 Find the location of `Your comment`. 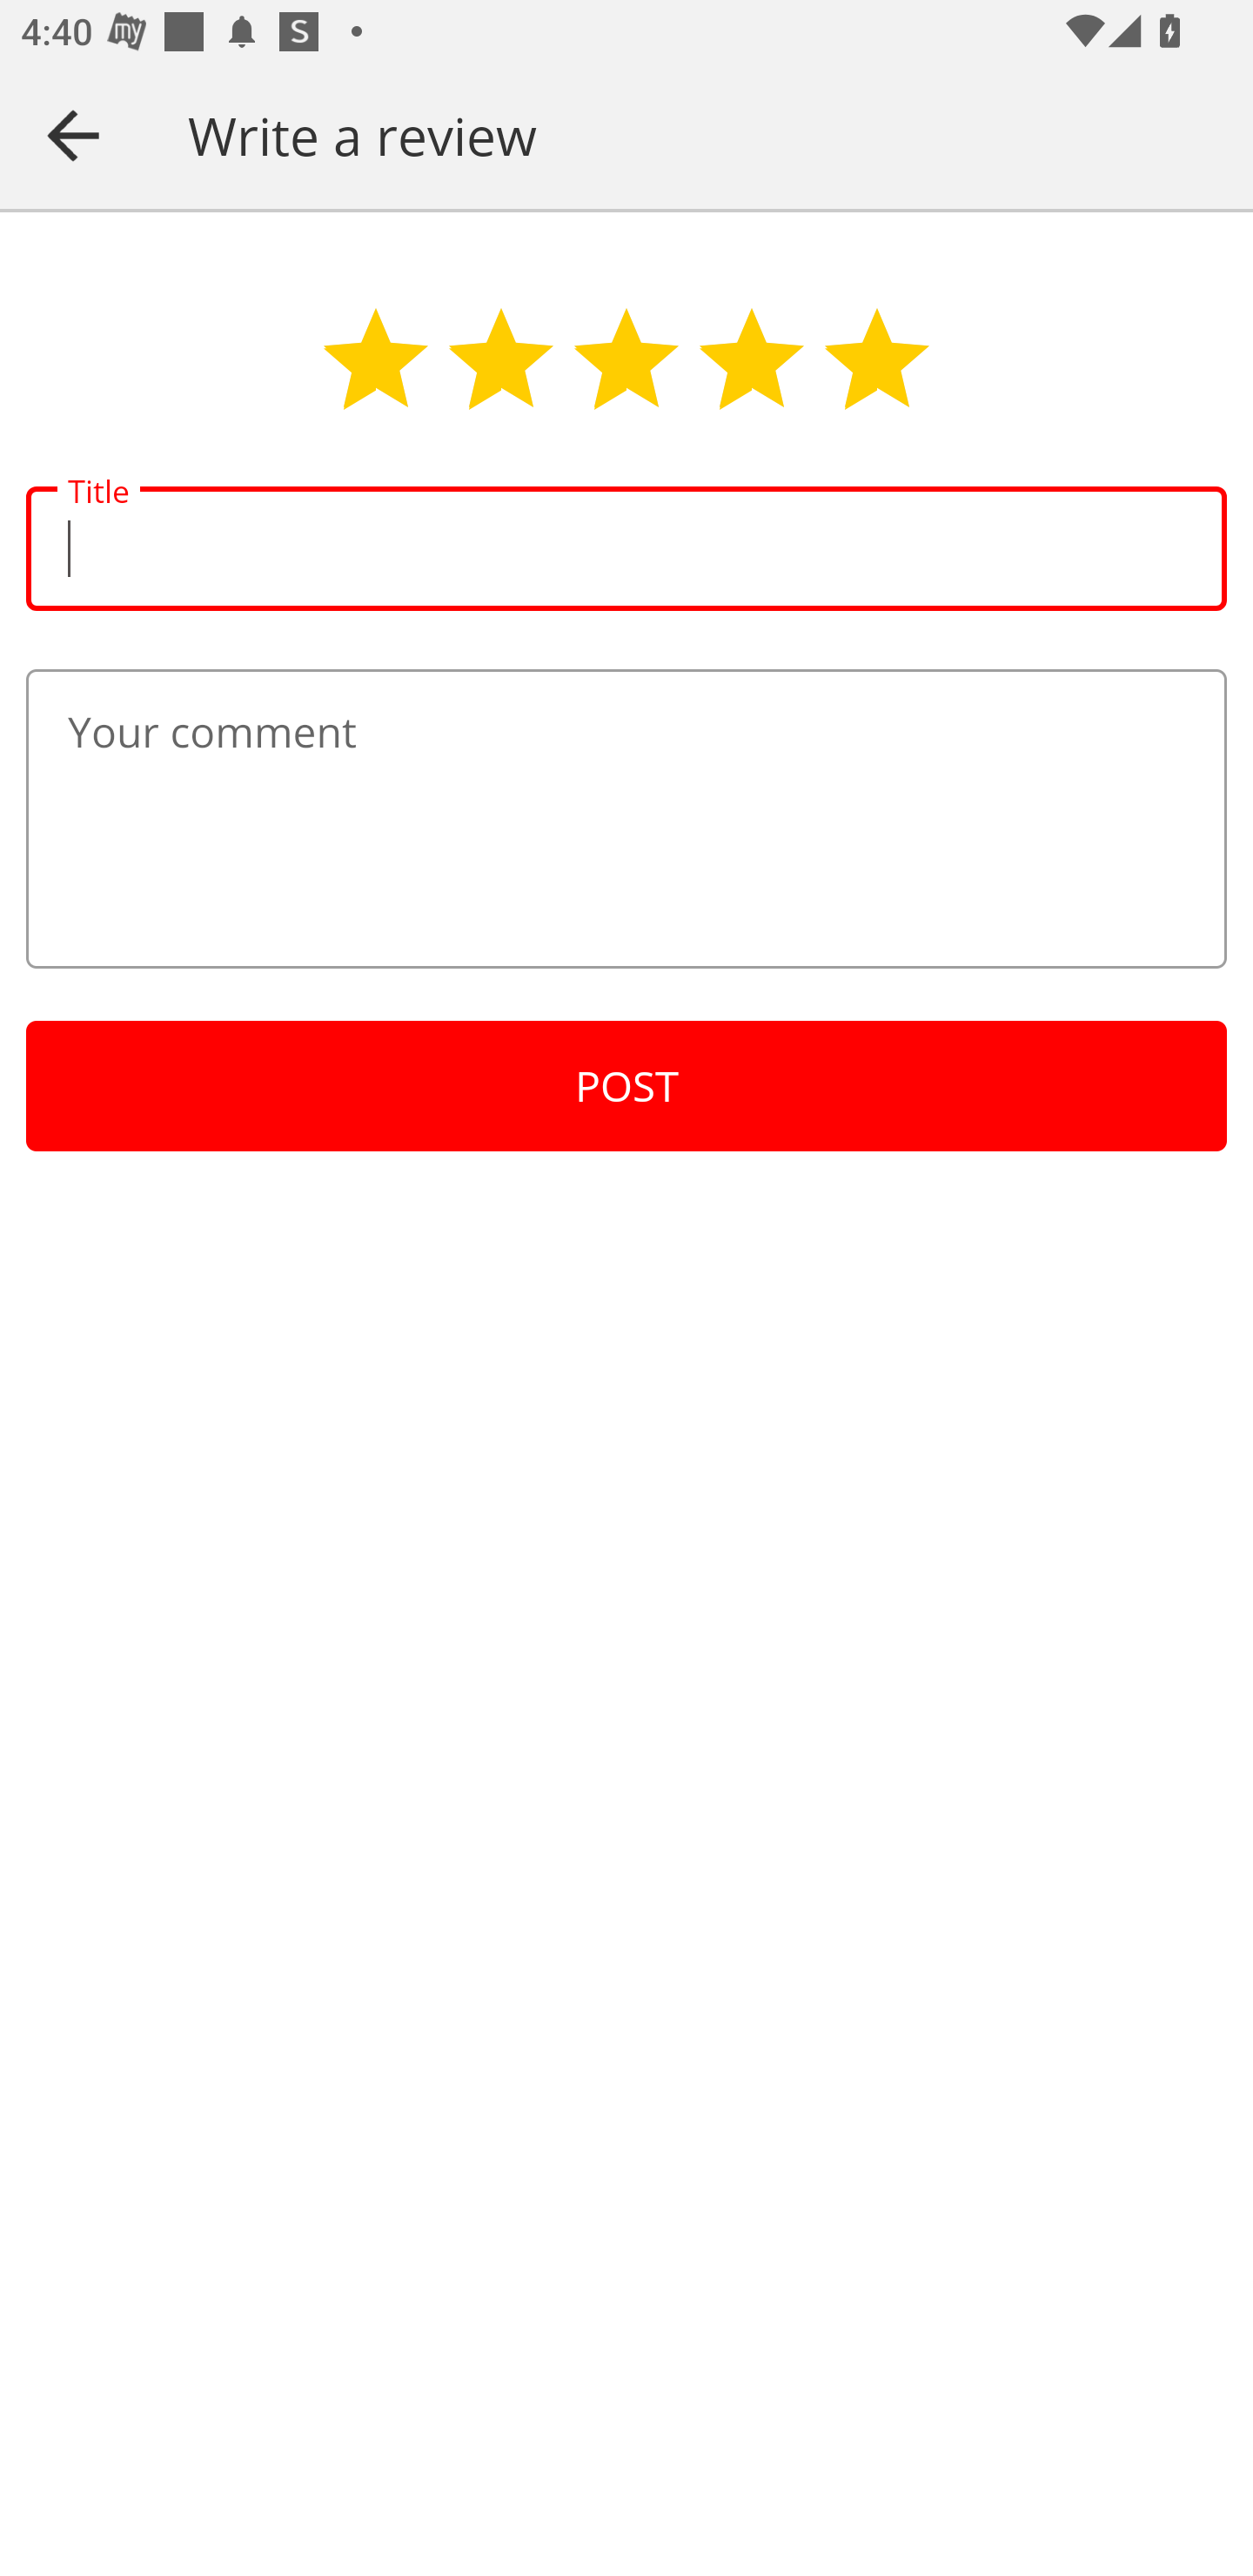

Your comment is located at coordinates (626, 818).